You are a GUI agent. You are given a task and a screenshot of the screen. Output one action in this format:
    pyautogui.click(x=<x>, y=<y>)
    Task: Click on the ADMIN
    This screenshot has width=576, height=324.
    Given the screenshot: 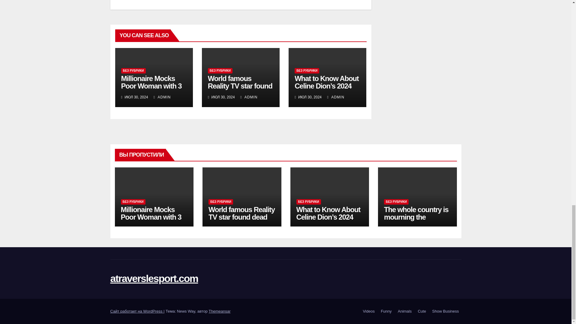 What is the action you would take?
    pyautogui.click(x=249, y=97)
    